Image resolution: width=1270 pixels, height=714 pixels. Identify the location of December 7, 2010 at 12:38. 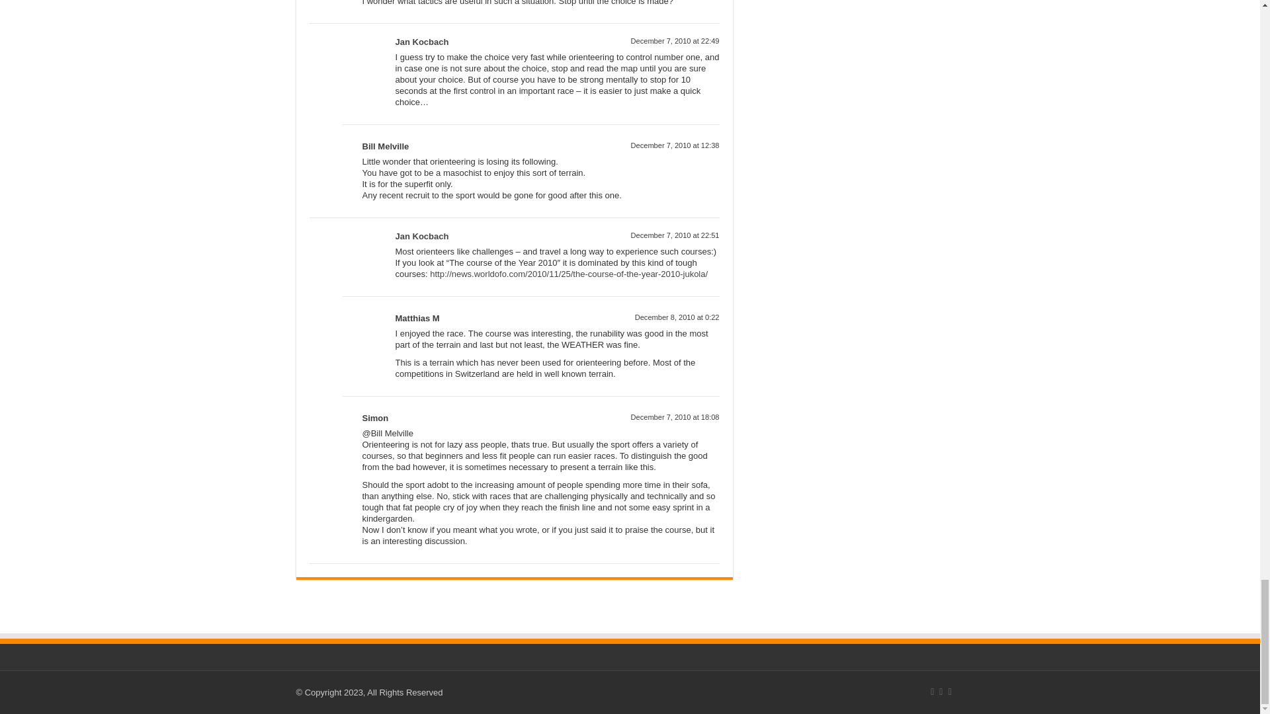
(675, 145).